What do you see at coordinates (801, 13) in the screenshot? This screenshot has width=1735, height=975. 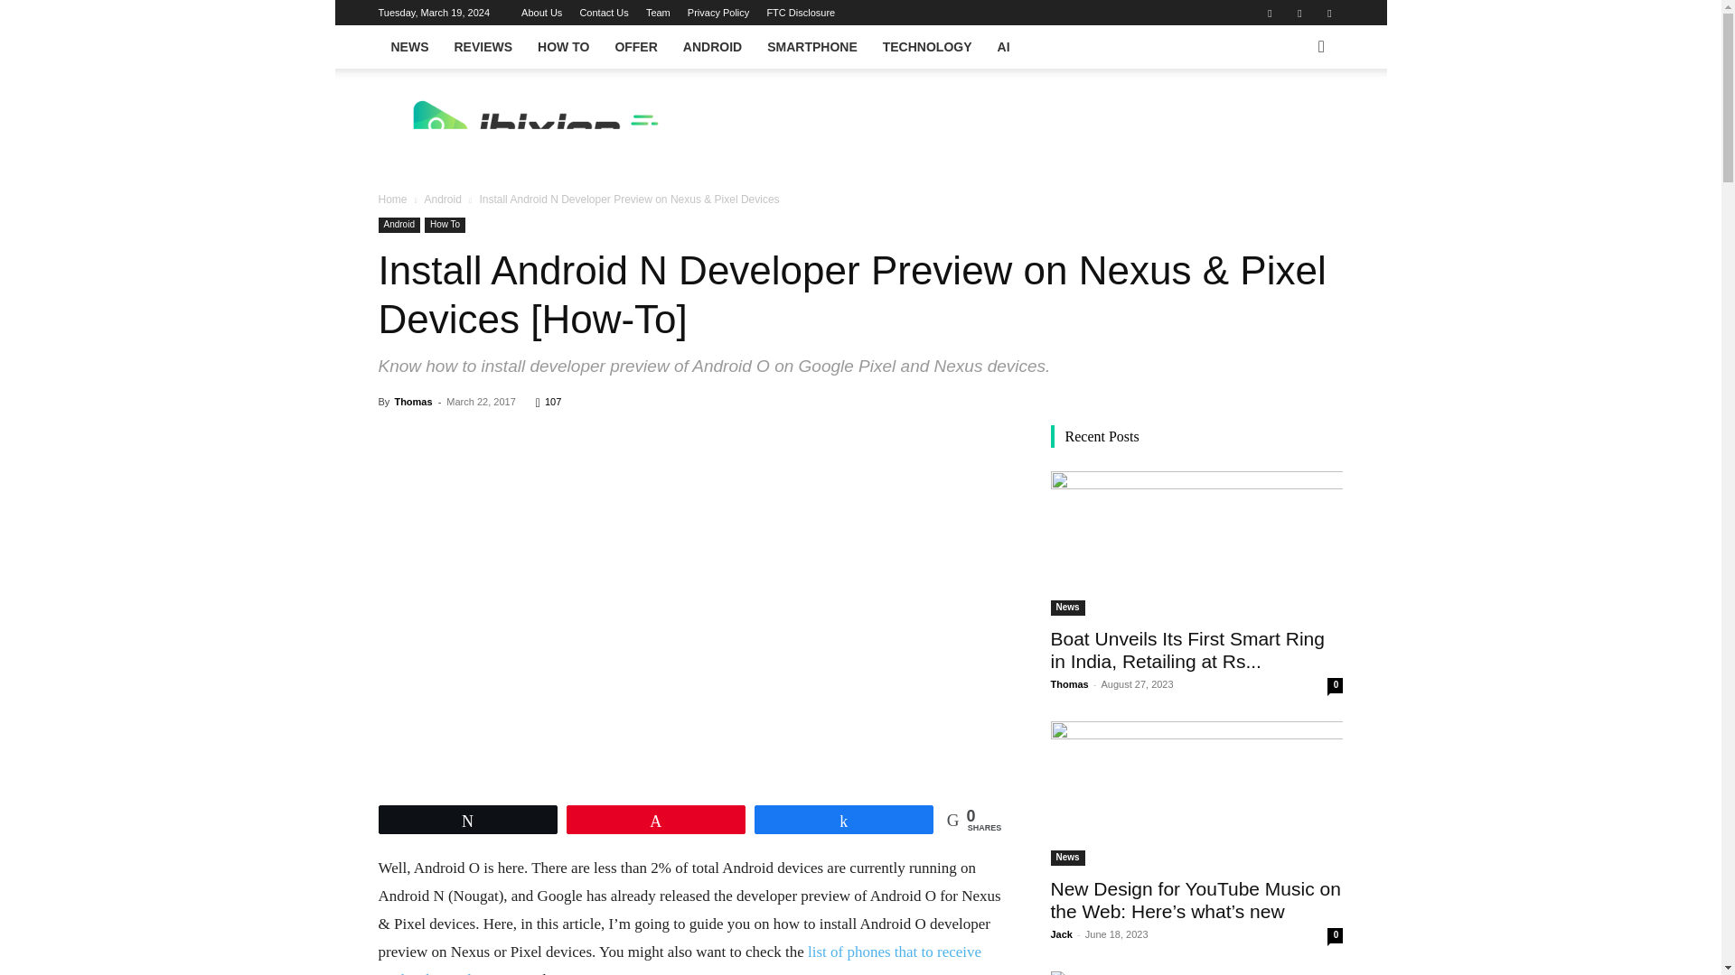 I see `FTC Disclosure` at bounding box center [801, 13].